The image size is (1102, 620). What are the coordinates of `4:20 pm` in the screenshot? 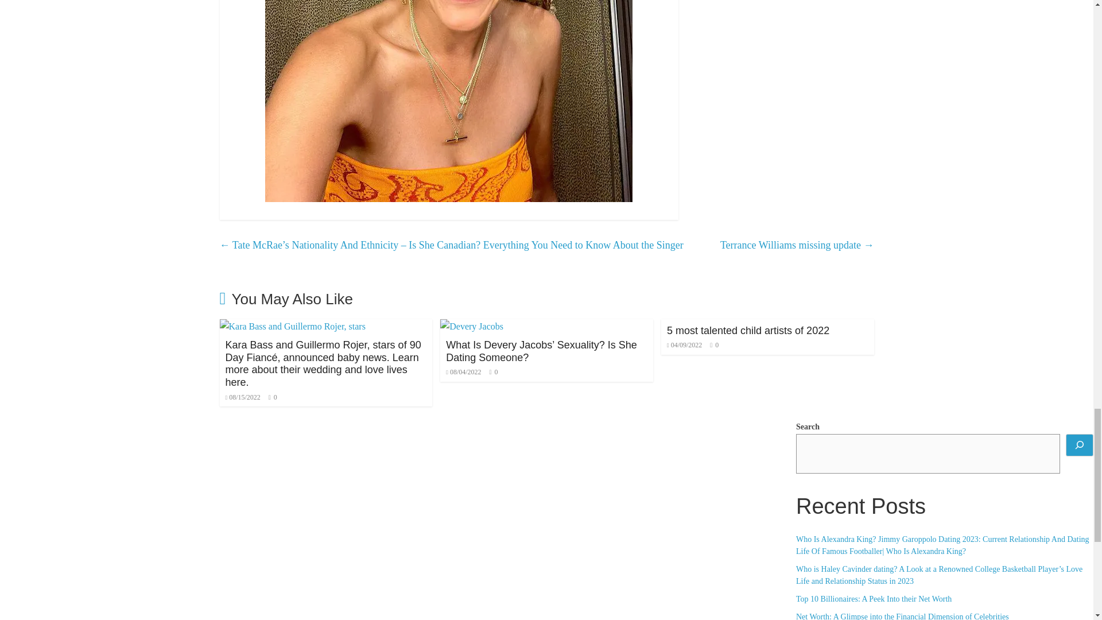 It's located at (242, 397).